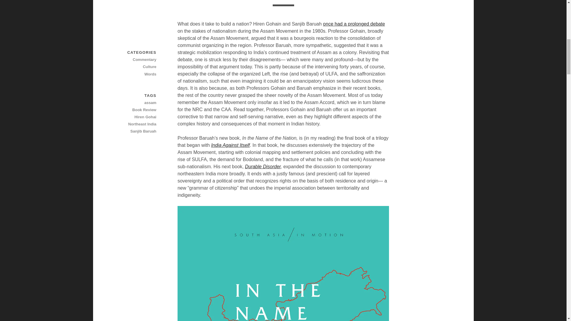 This screenshot has height=321, width=571. Describe the element at coordinates (354, 24) in the screenshot. I see `once had a prolonged debate` at that location.